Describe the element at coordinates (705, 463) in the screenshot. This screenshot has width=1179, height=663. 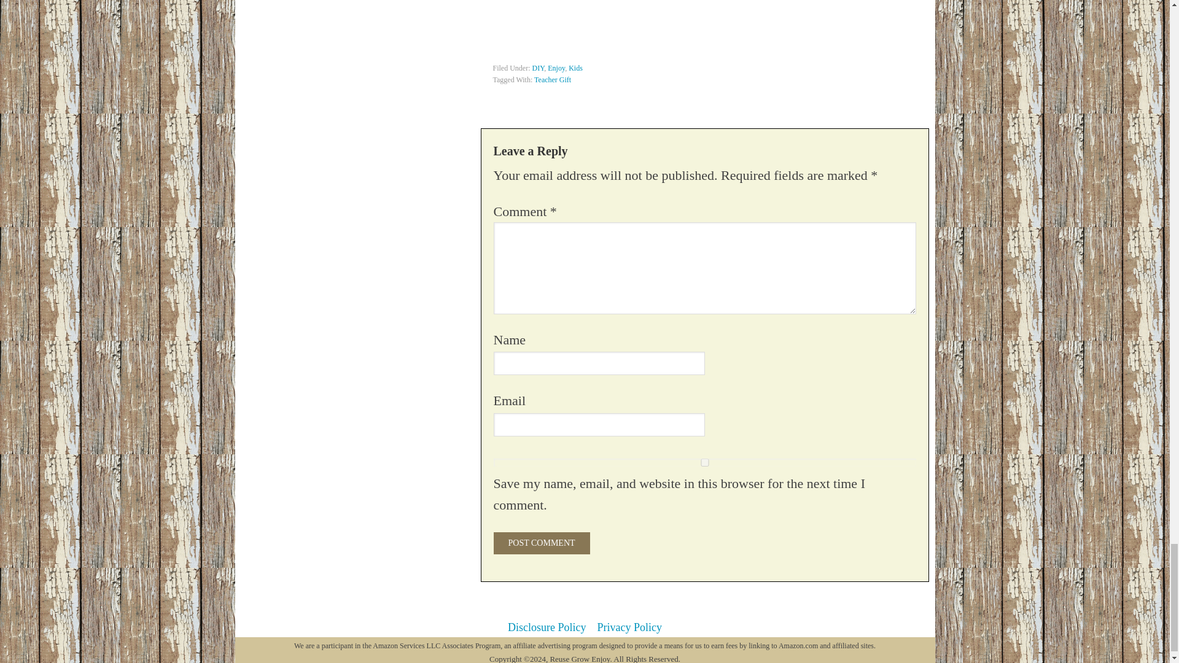
I see `yes` at that location.